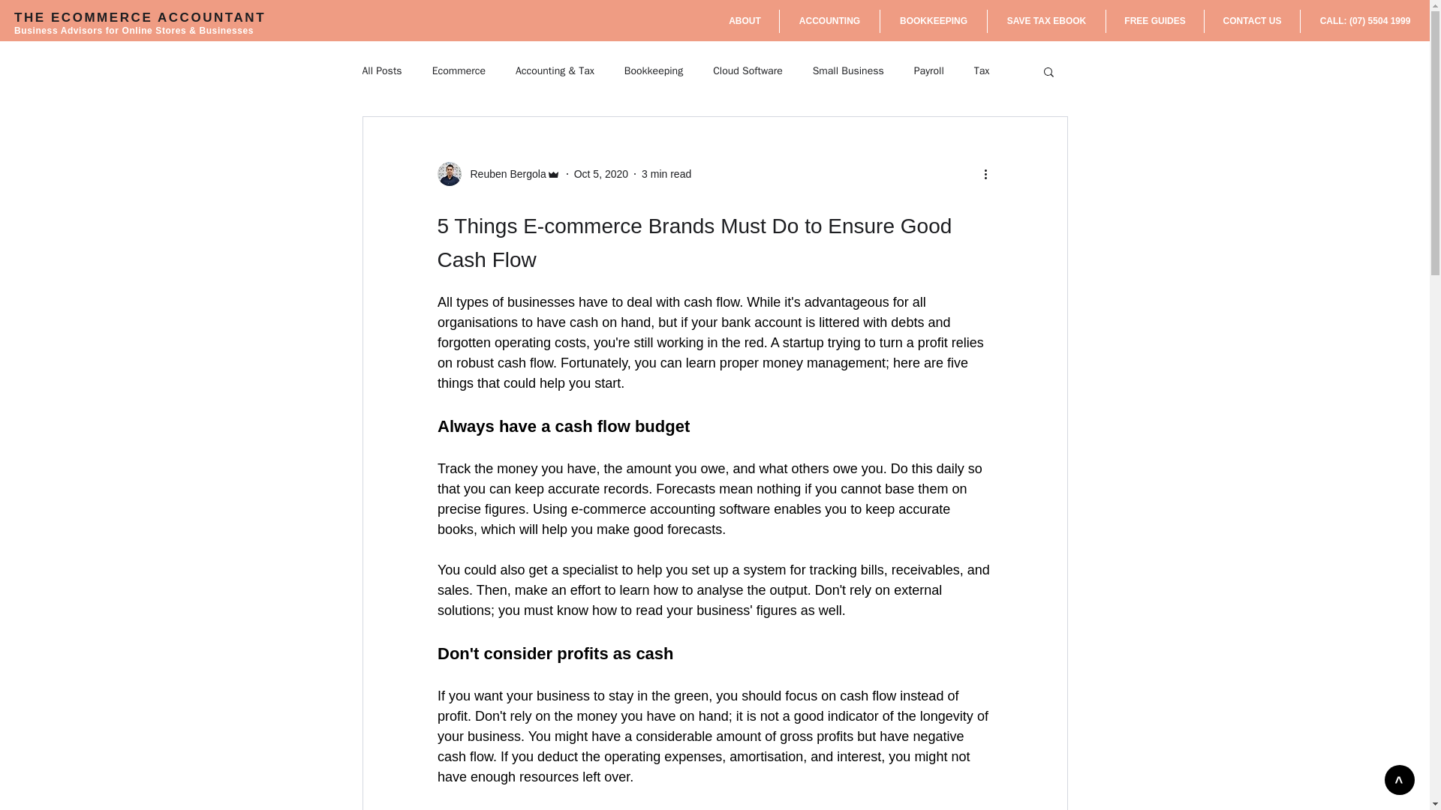 The width and height of the screenshot is (1441, 810). I want to click on Reuben Bergola, so click(503, 174).